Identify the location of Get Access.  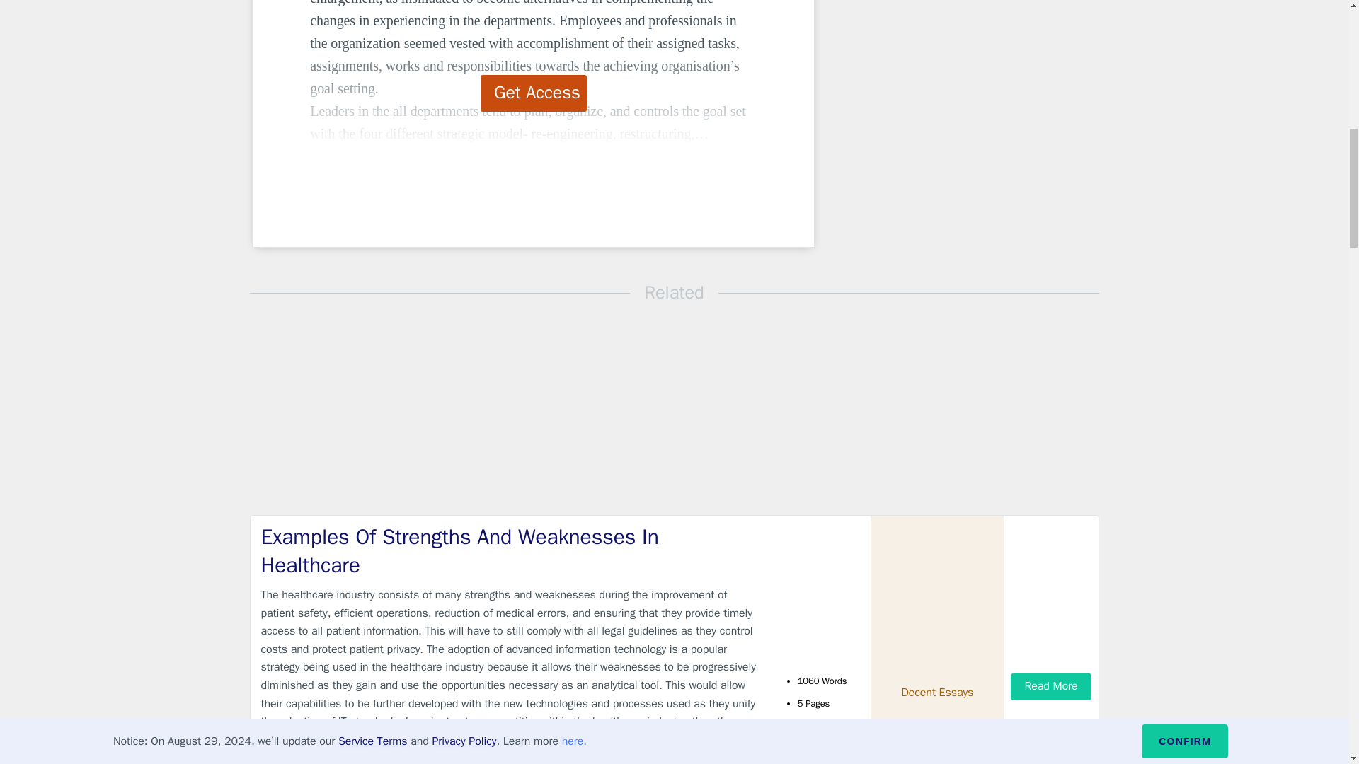
(534, 93).